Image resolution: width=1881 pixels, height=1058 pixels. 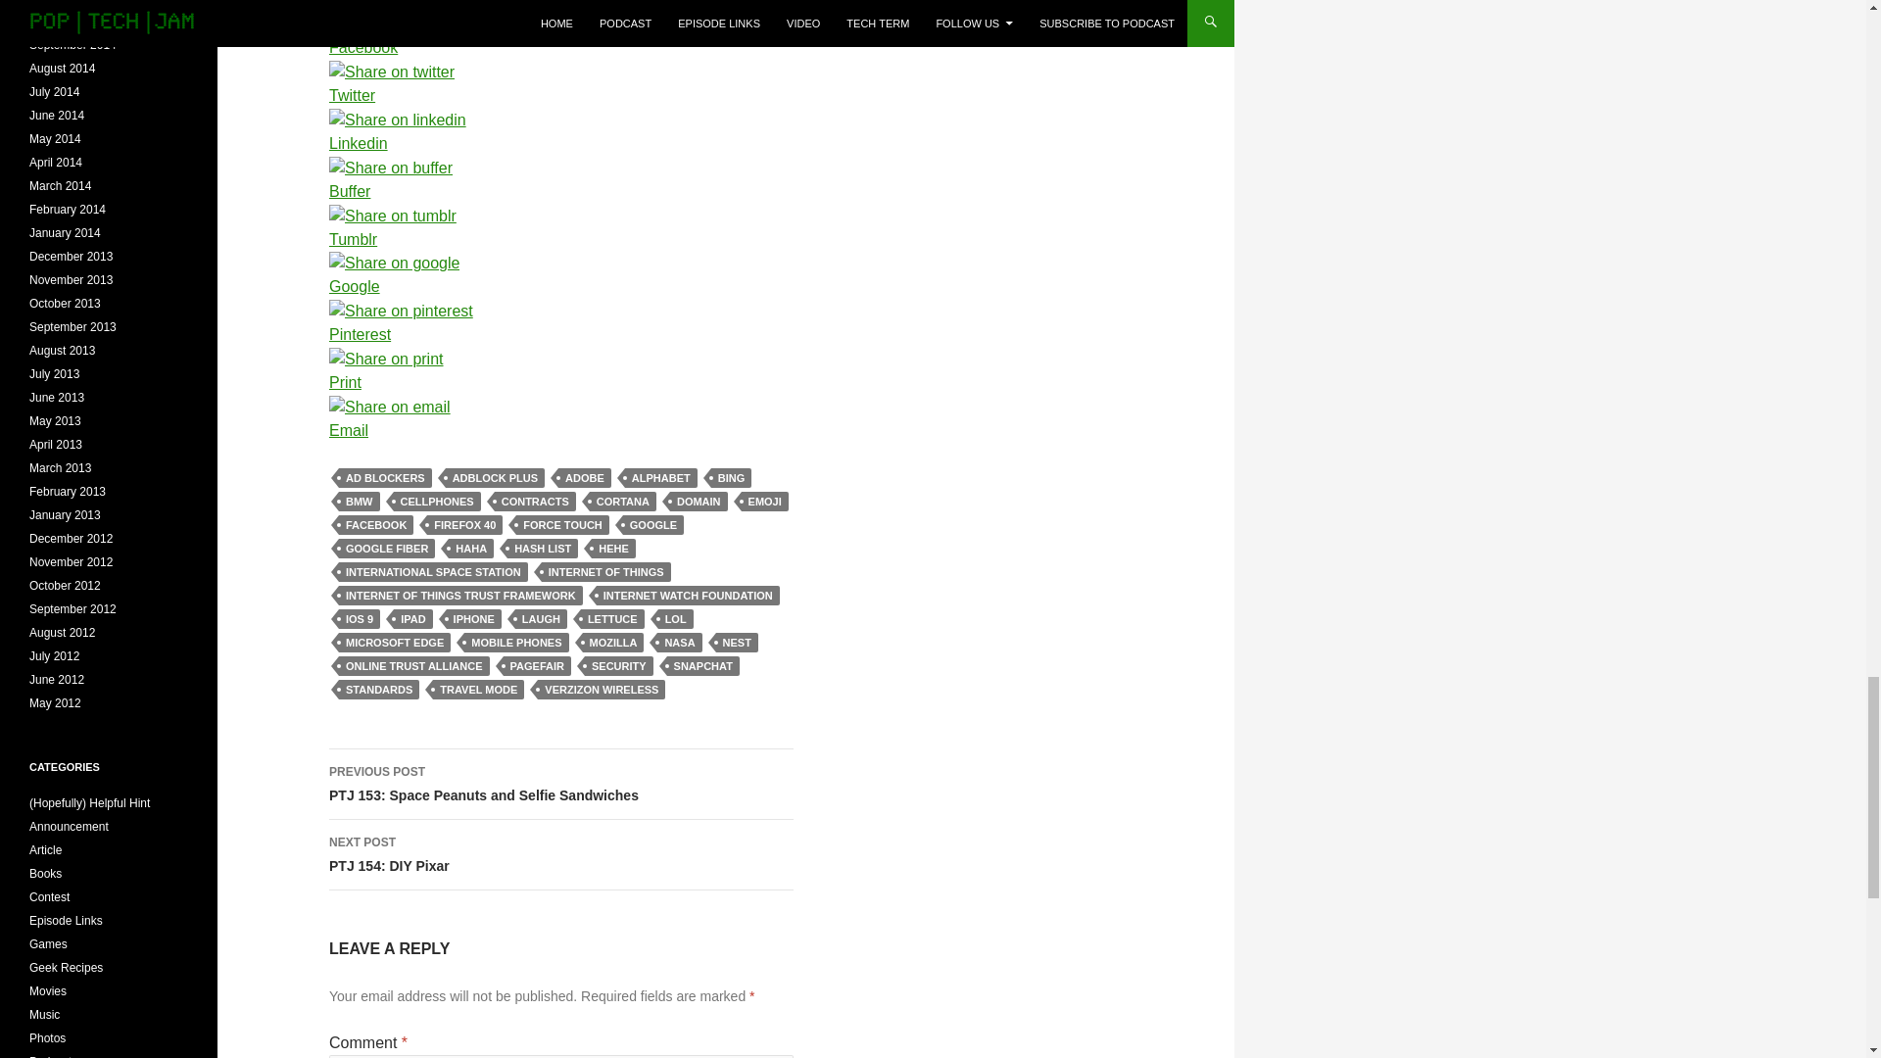 What do you see at coordinates (391, 168) in the screenshot?
I see `buffer` at bounding box center [391, 168].